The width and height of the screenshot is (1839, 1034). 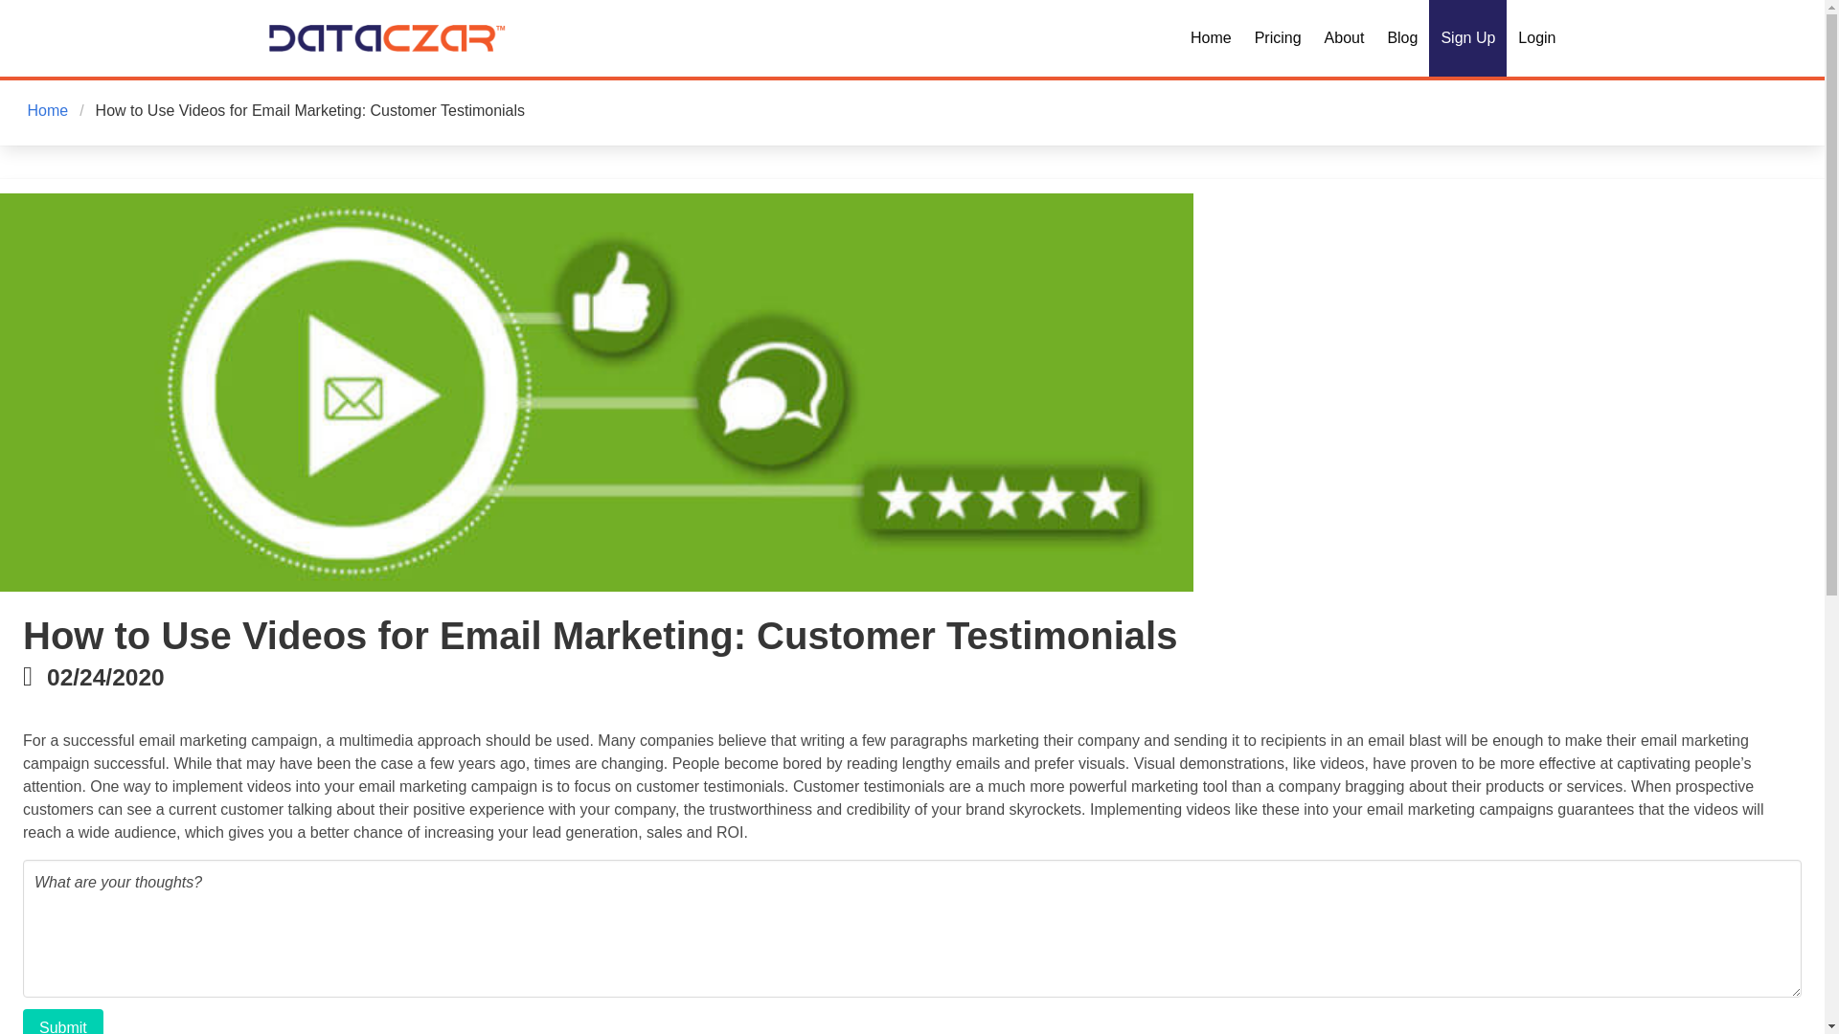 I want to click on Submit, so click(x=62, y=1022).